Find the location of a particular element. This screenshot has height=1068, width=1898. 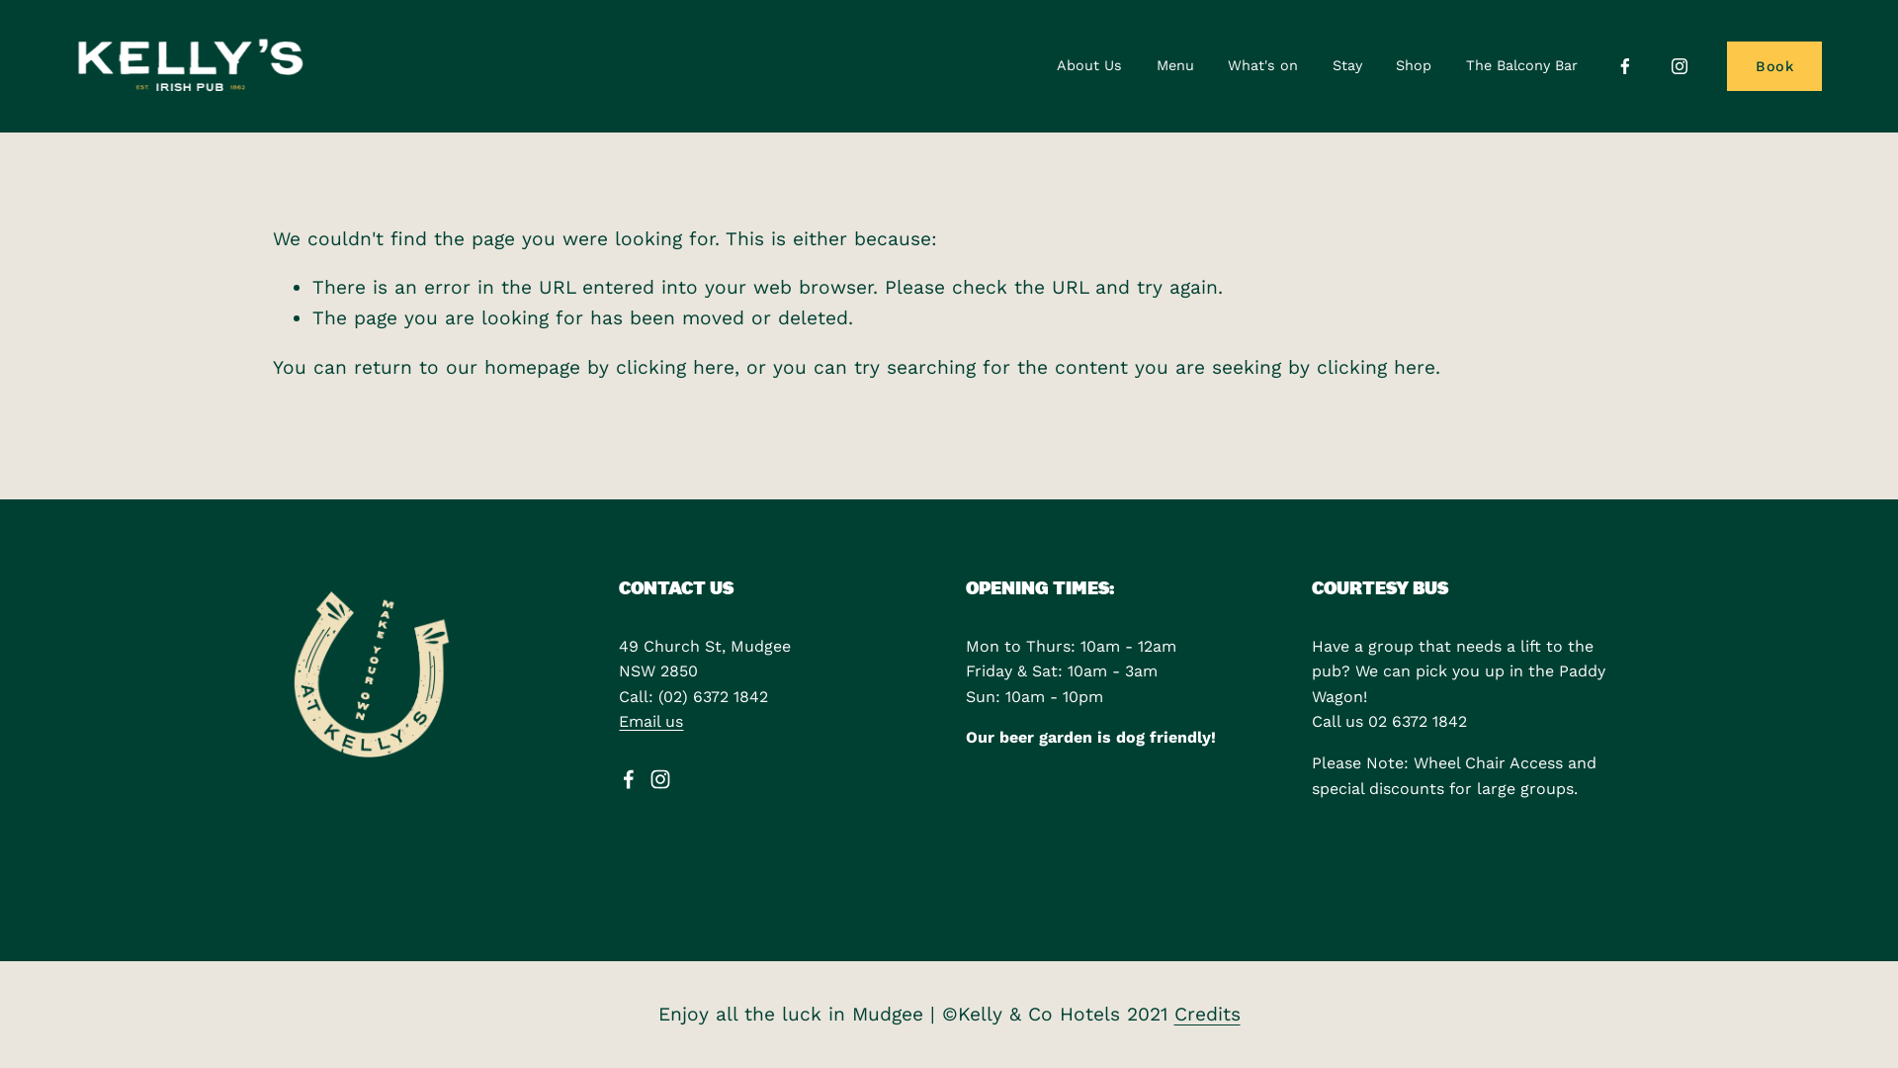

Menu is located at coordinates (1175, 66).